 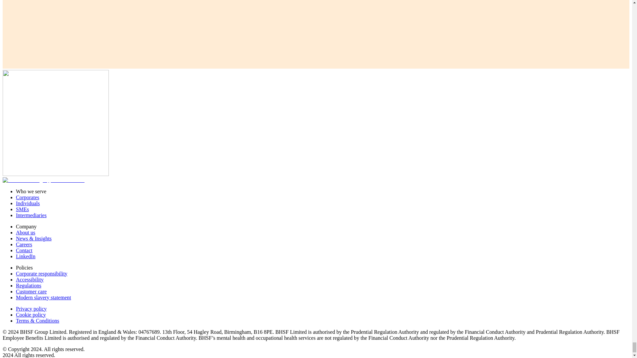 I want to click on Individuals, so click(x=28, y=203).